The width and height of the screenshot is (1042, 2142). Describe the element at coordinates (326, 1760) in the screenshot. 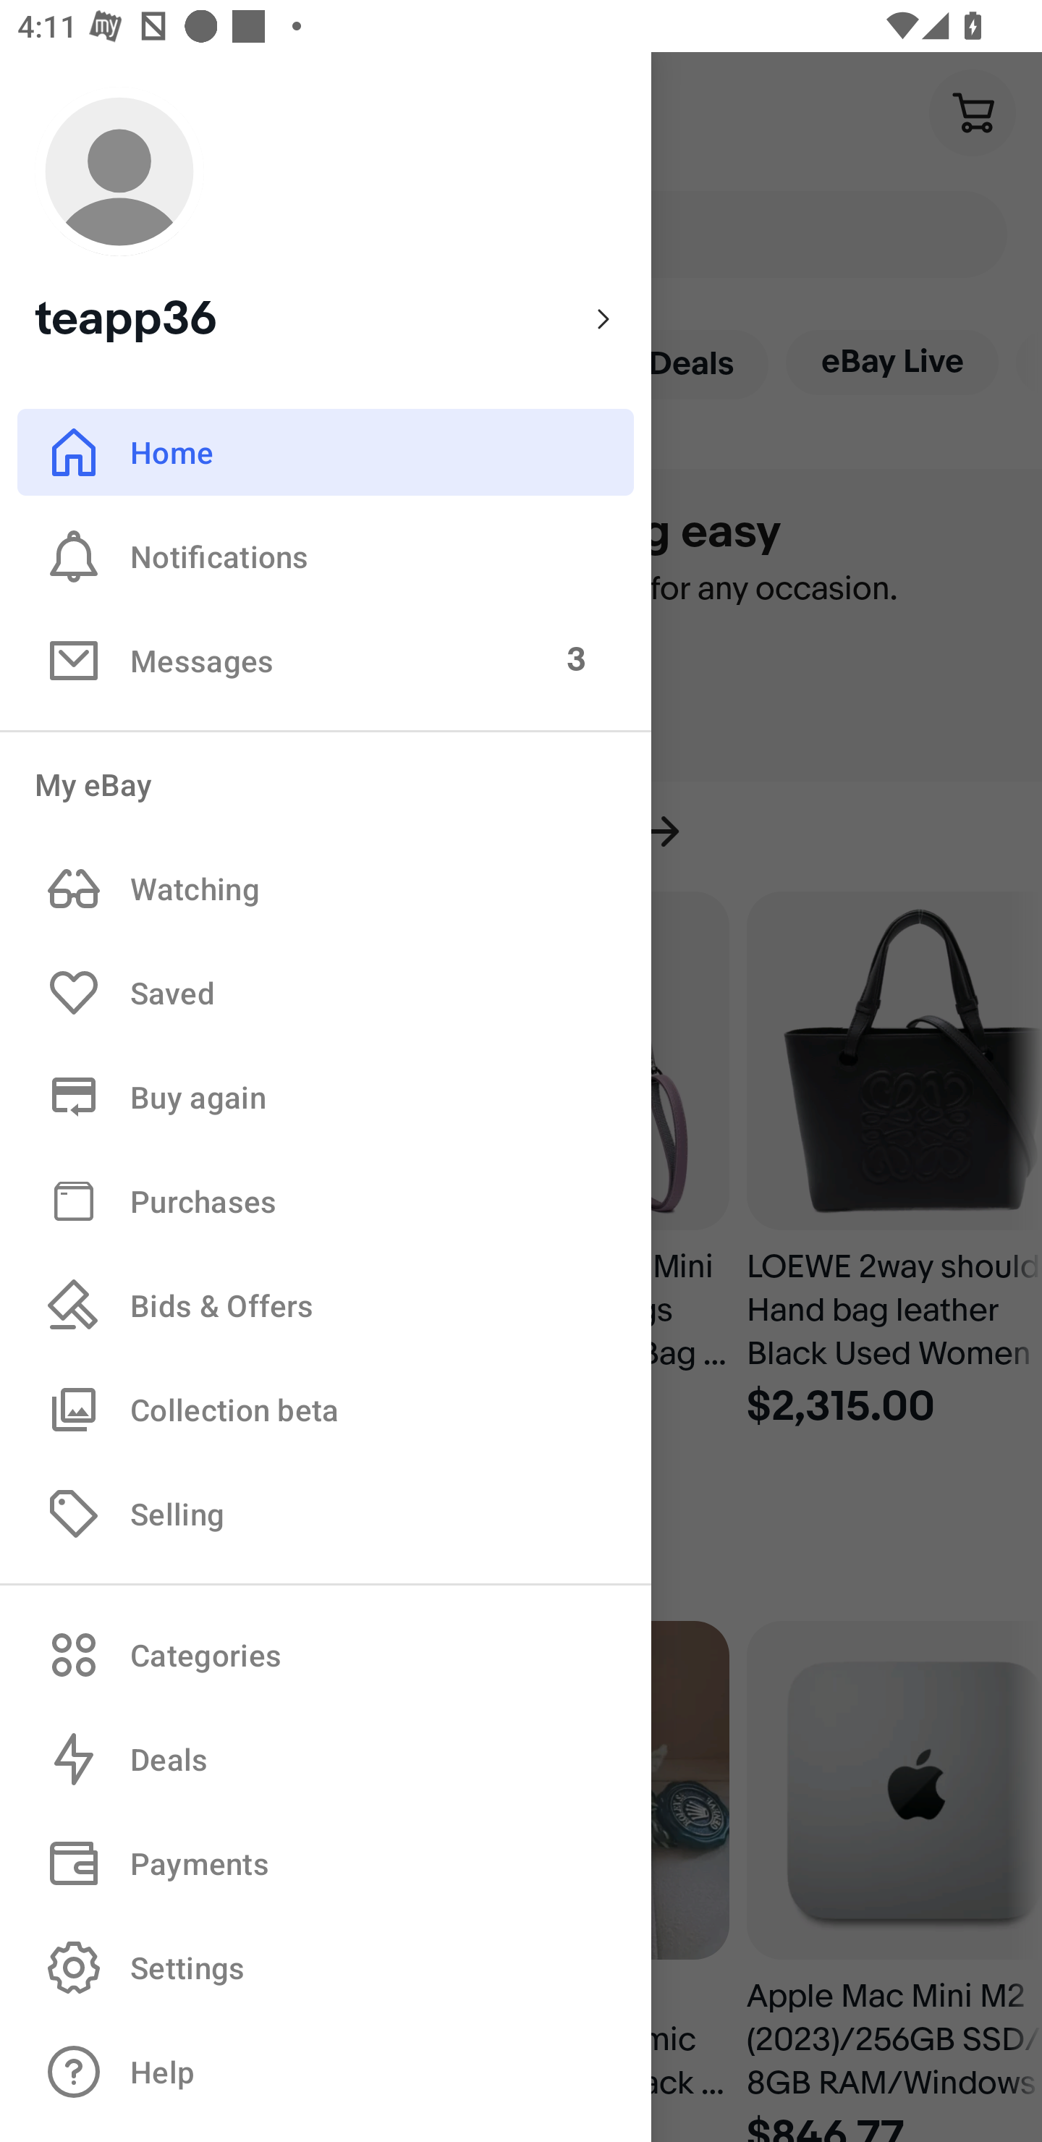

I see `Deals` at that location.